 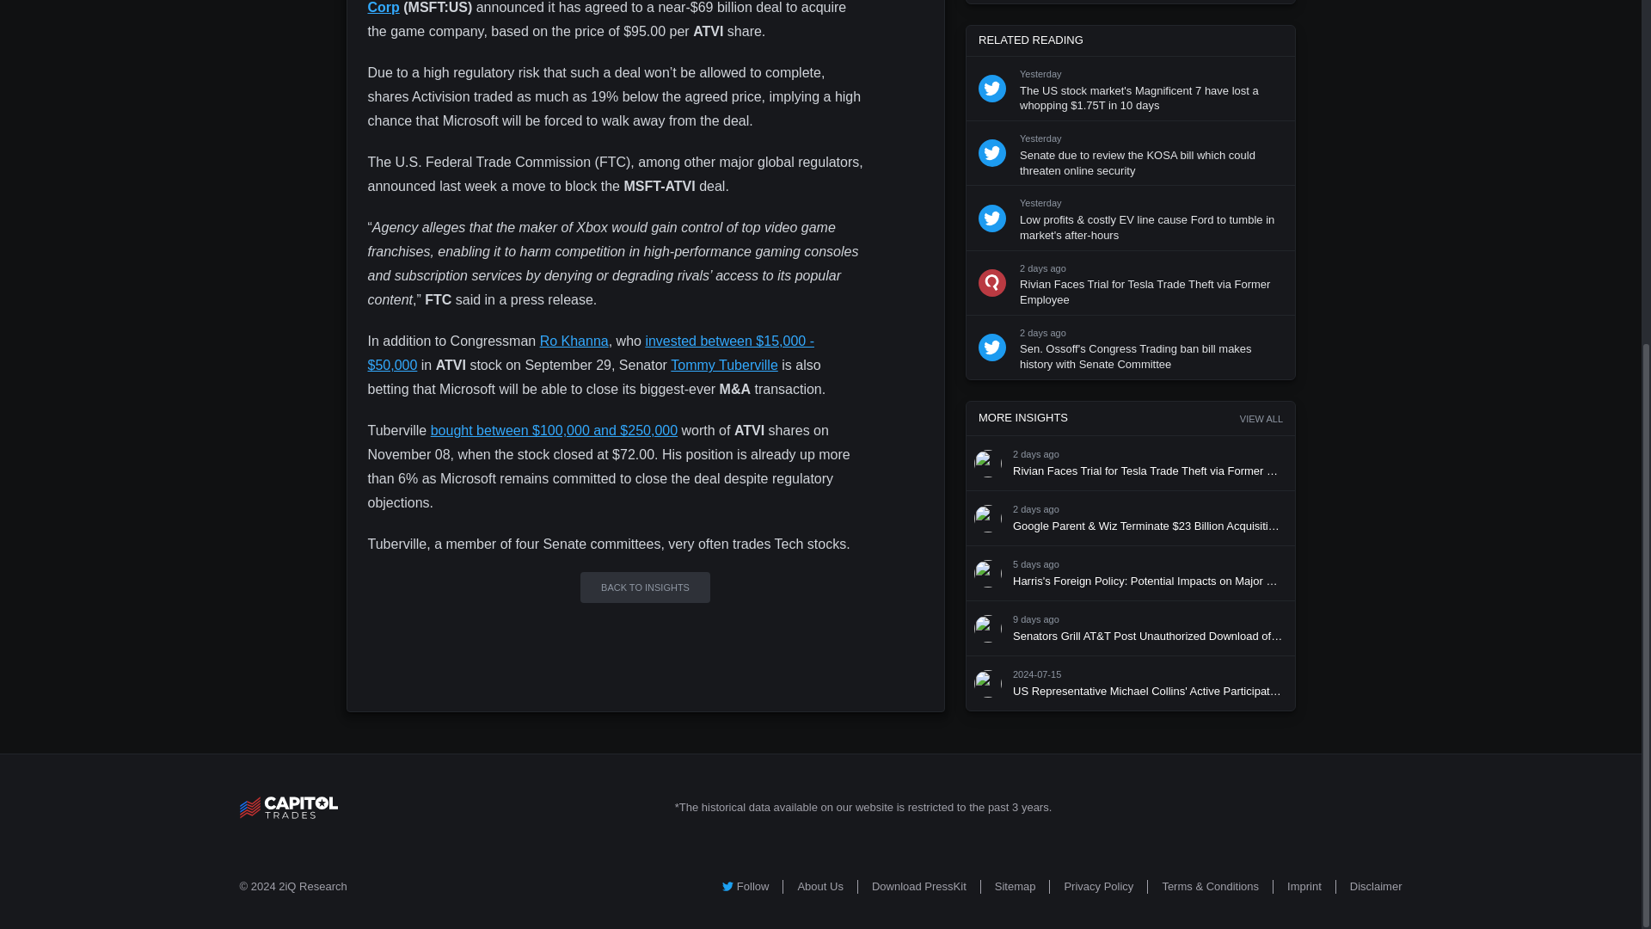 What do you see at coordinates (574, 341) in the screenshot?
I see `Ro Khanna` at bounding box center [574, 341].